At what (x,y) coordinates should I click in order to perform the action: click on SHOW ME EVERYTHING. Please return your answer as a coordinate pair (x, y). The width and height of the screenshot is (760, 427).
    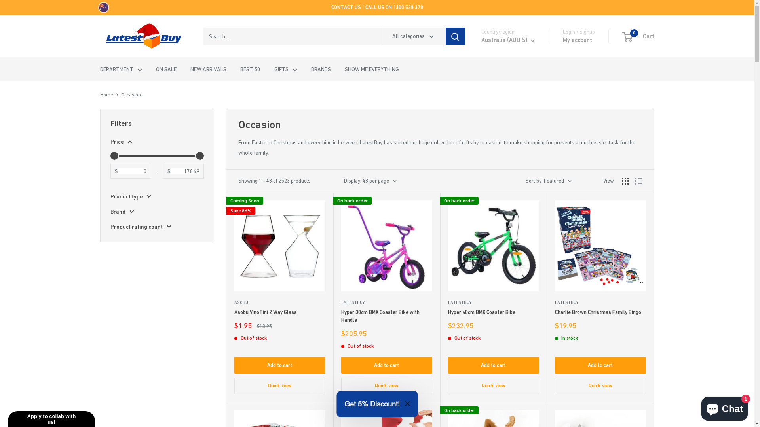
    Looking at the image, I should click on (371, 69).